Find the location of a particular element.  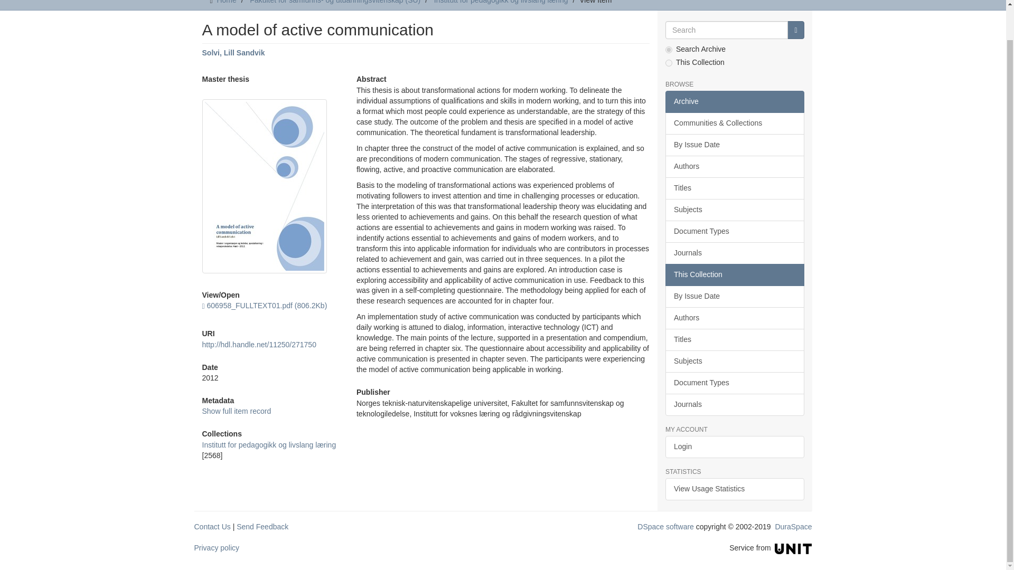

Titles is located at coordinates (734, 188).